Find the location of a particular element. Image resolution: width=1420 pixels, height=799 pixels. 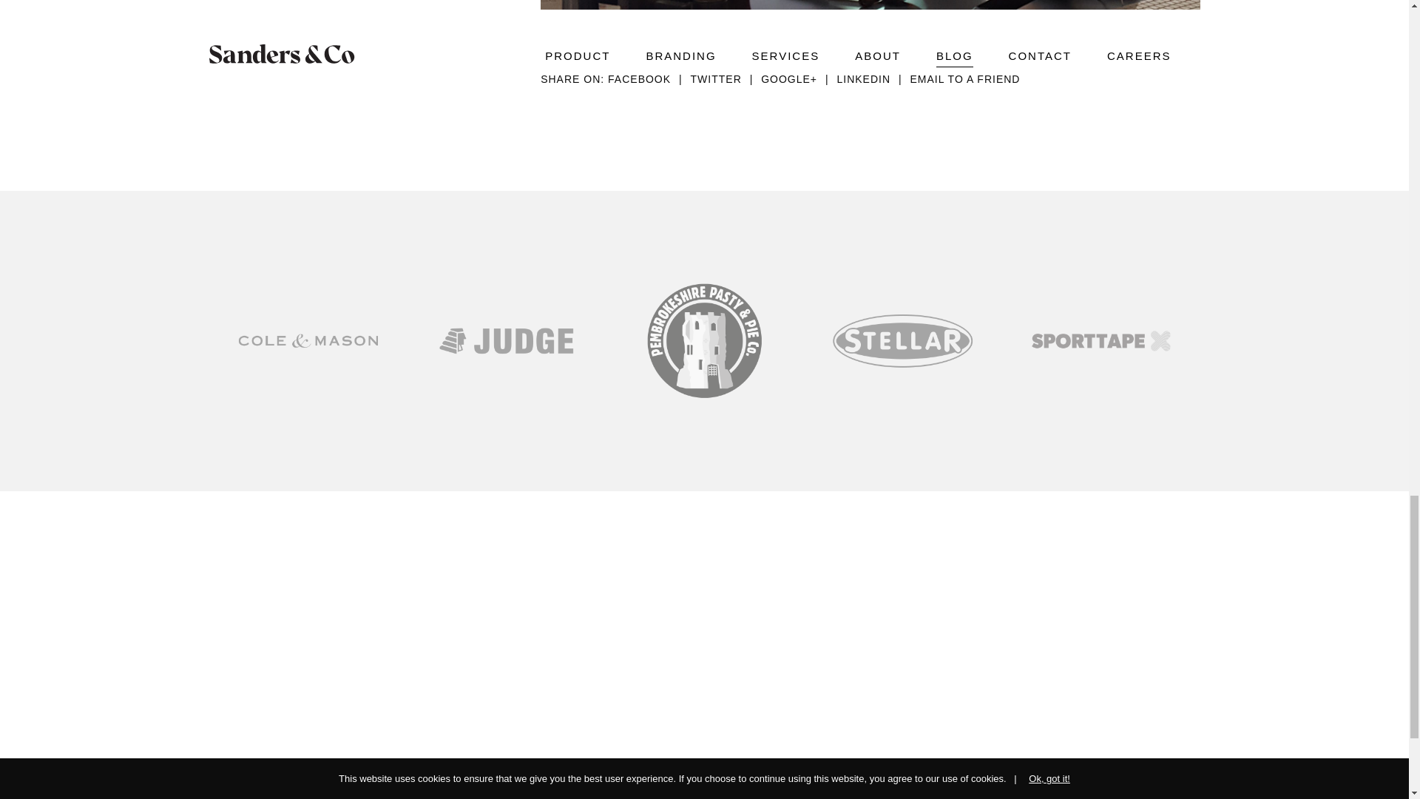

EMAIL TO A FRIEND is located at coordinates (964, 78).